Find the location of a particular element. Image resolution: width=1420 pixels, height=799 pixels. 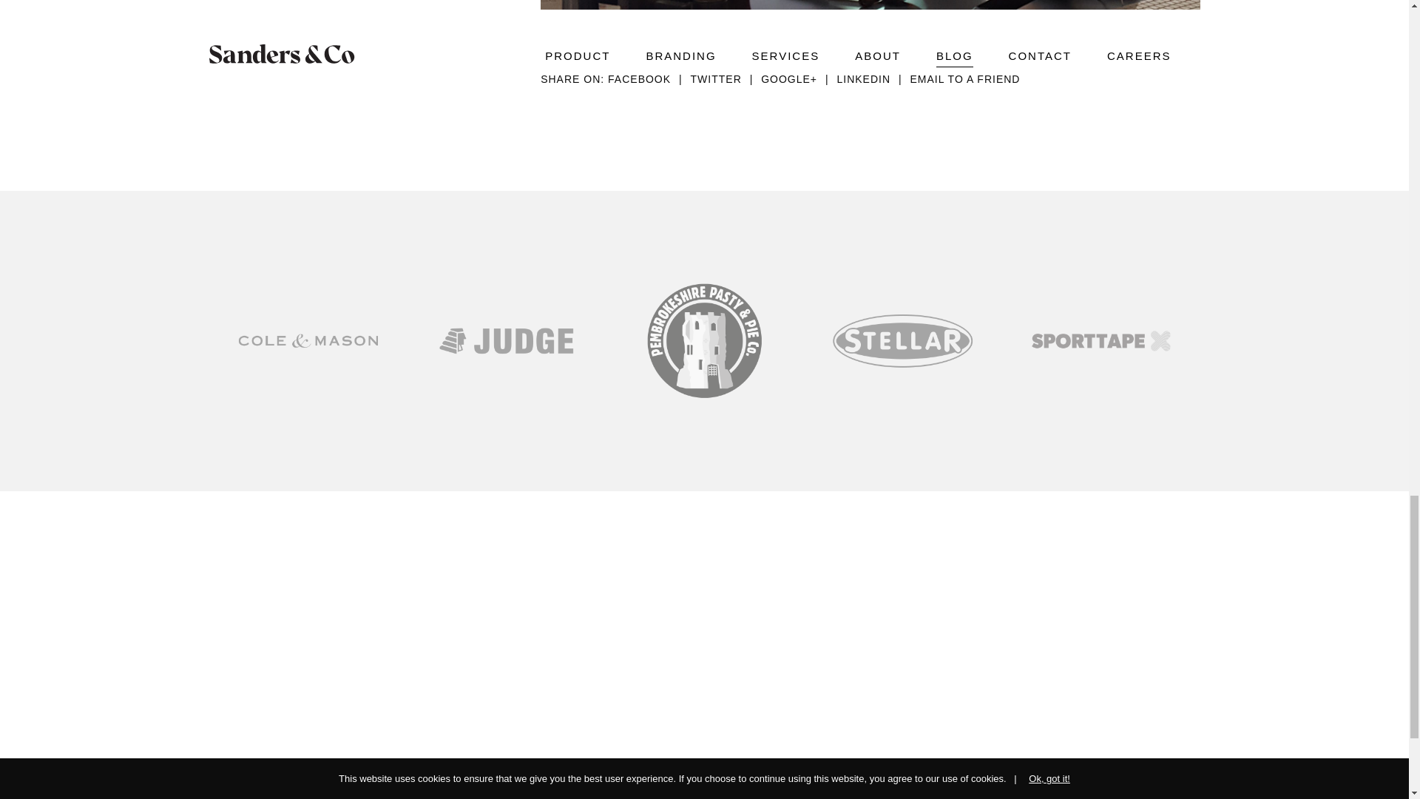

EMAIL TO A FRIEND is located at coordinates (964, 78).